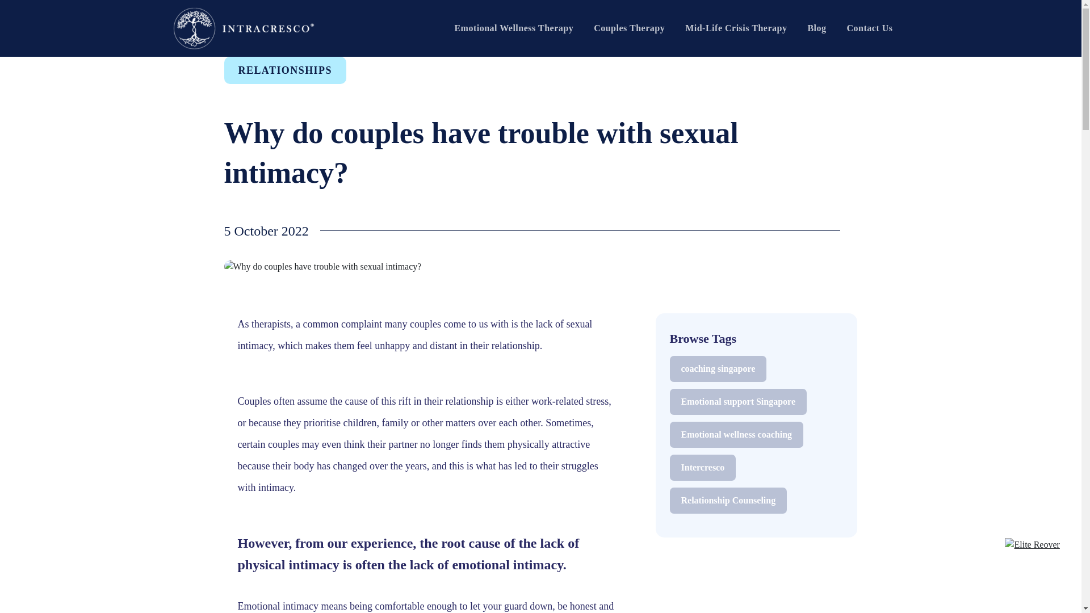 This screenshot has width=1090, height=613. What do you see at coordinates (816, 28) in the screenshot?
I see `Blog` at bounding box center [816, 28].